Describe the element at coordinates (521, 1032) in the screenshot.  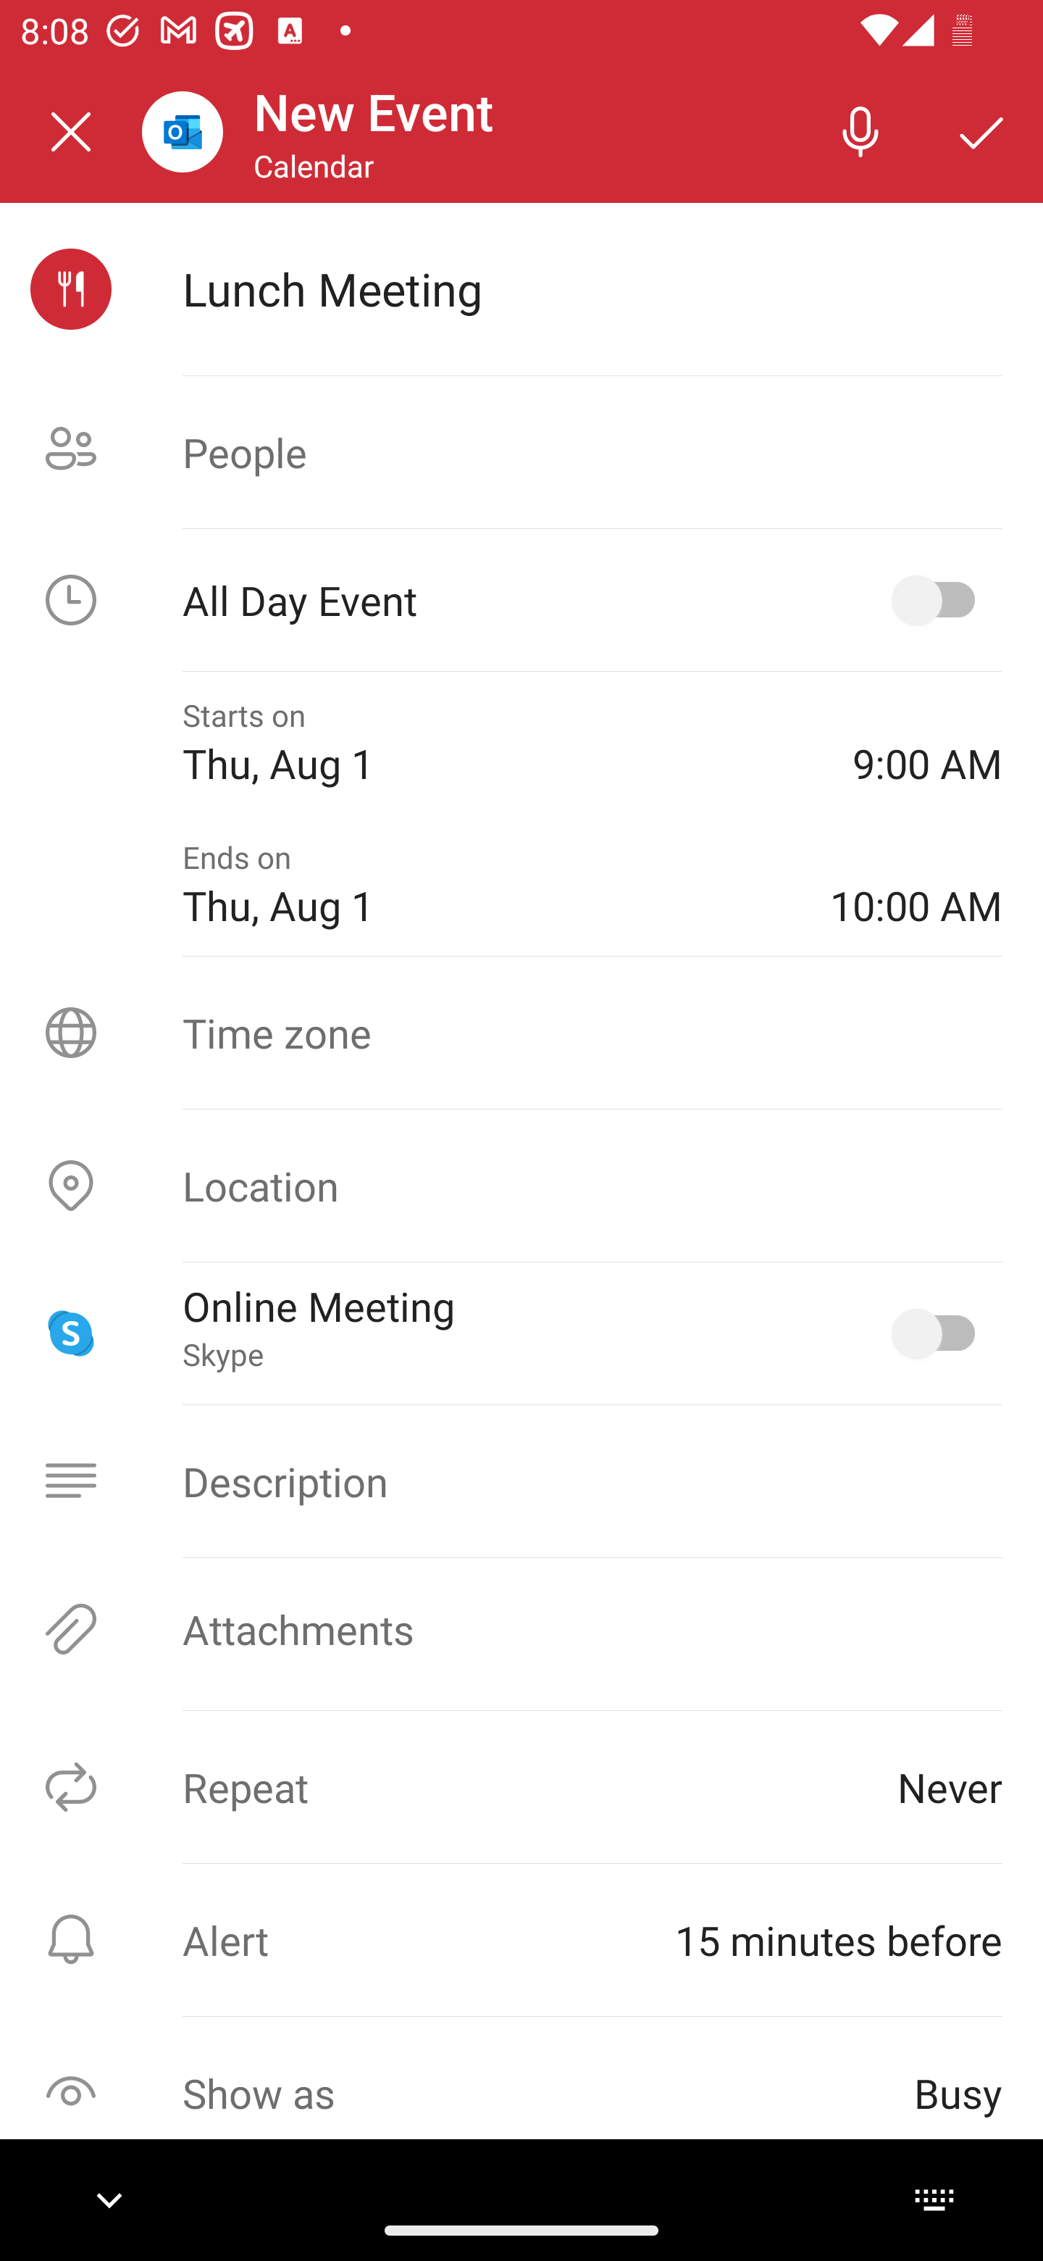
I see `Time zone` at that location.